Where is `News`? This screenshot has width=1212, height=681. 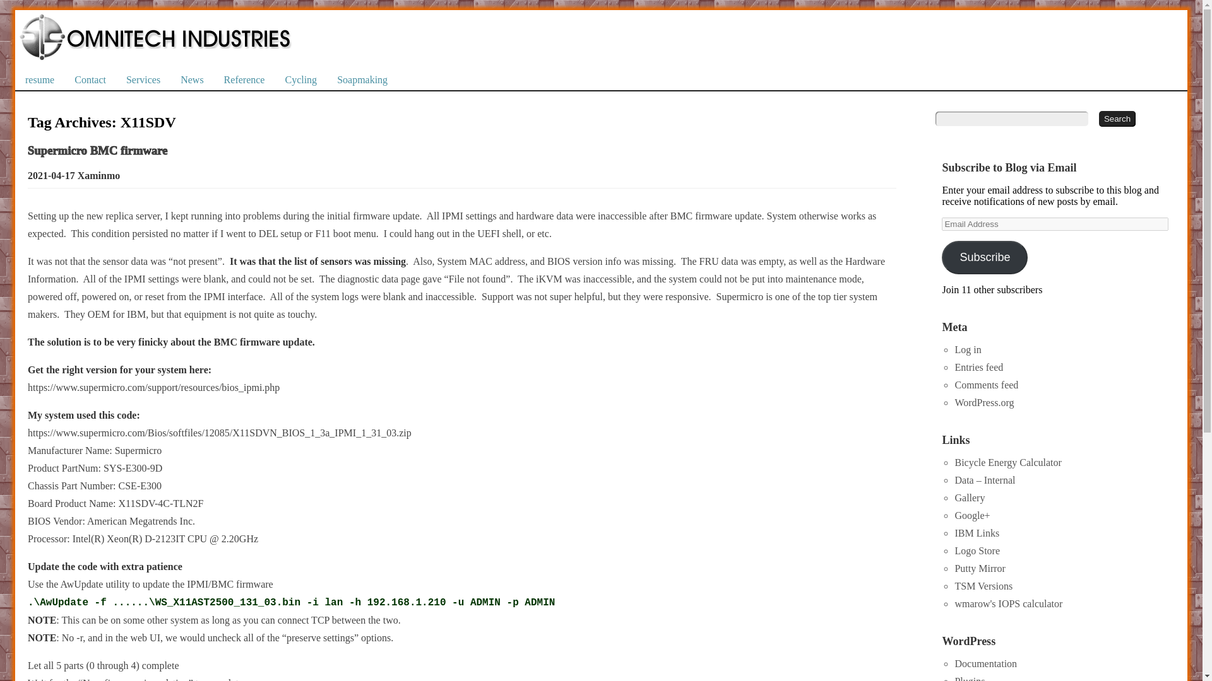
News is located at coordinates (192, 79).